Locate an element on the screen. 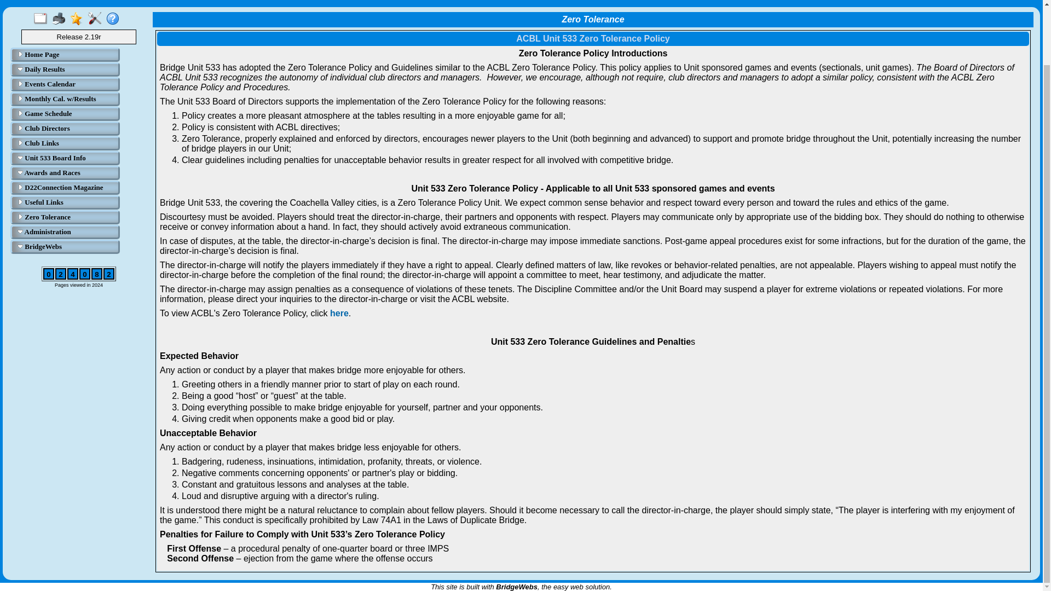 This screenshot has height=591, width=1051.  Daily Results is located at coordinates (67, 69).